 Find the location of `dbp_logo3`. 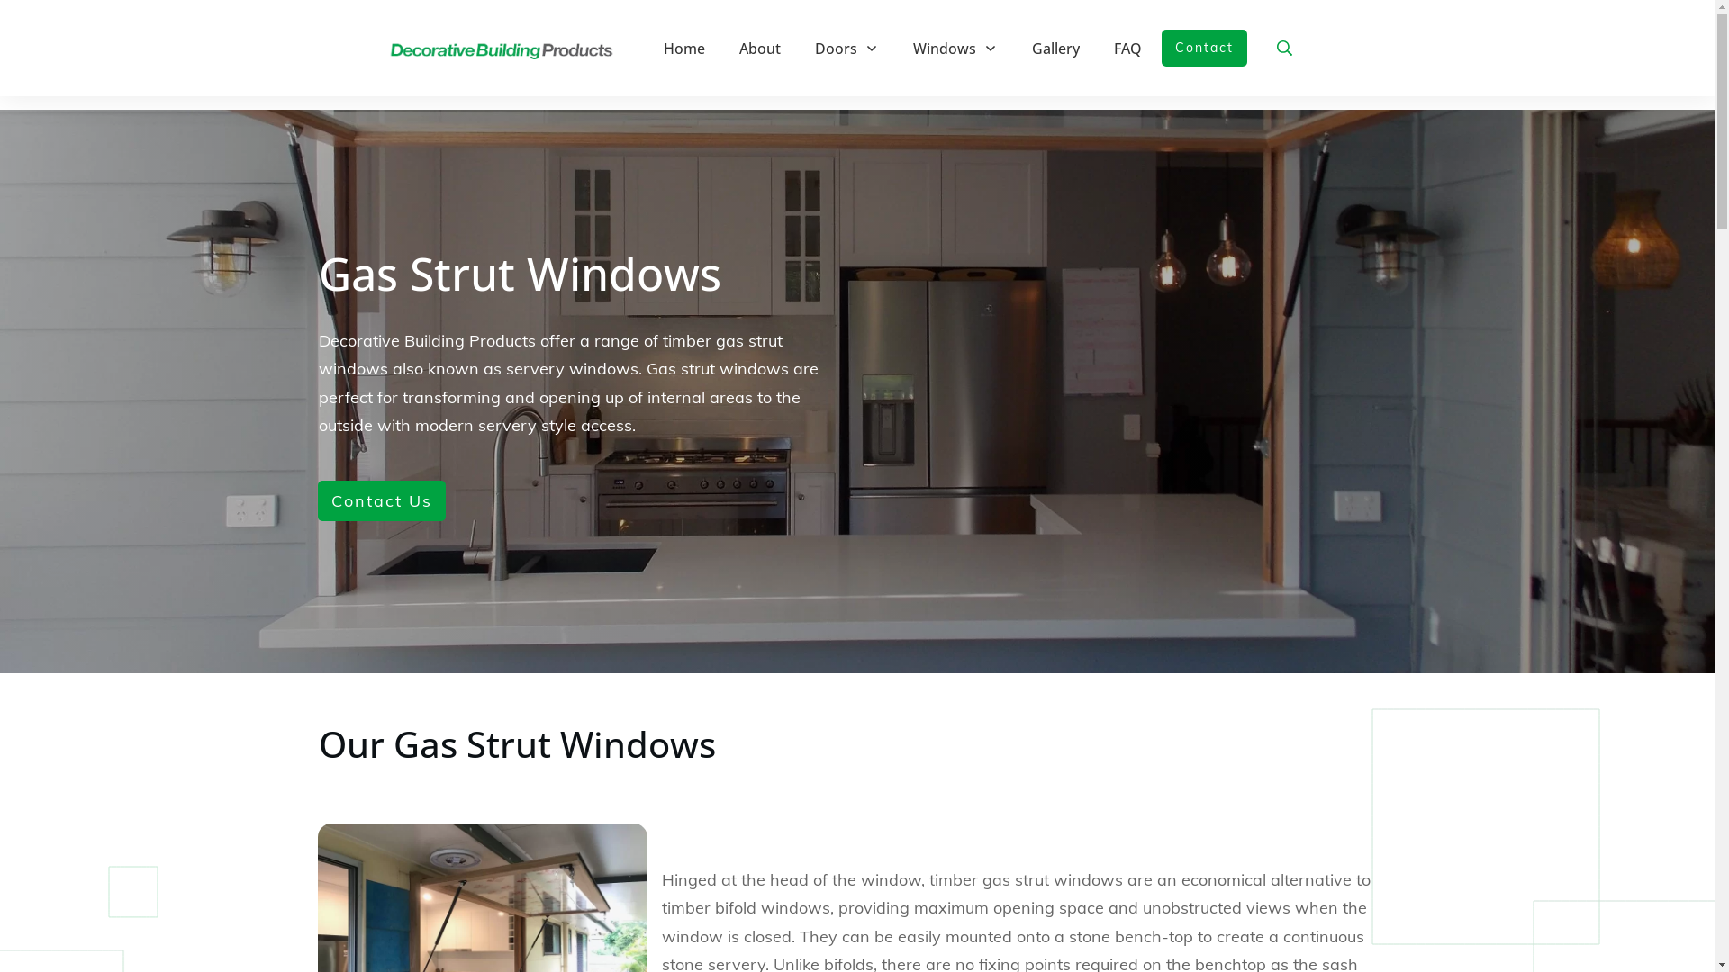

dbp_logo3 is located at coordinates (501, 49).